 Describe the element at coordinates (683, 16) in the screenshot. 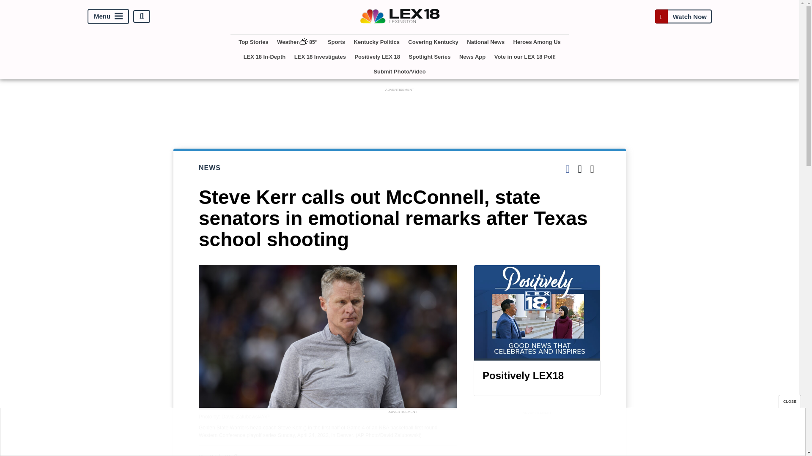

I see `Watch Now` at that location.